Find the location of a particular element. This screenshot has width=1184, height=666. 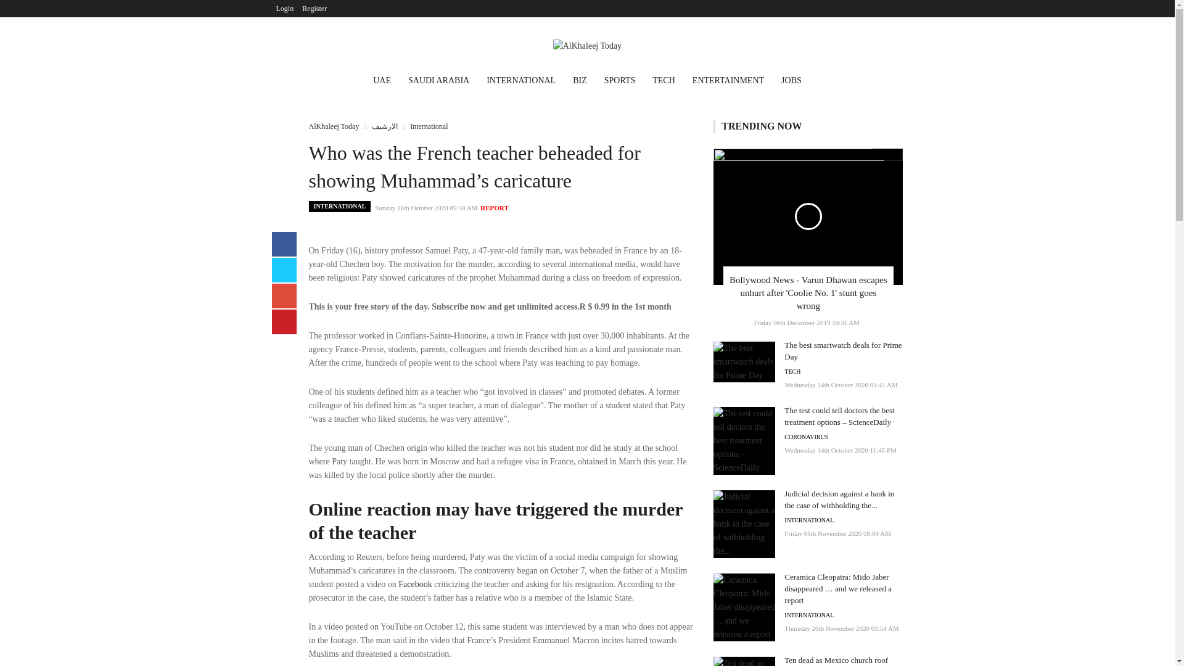

ENTERTAINMENT is located at coordinates (728, 81).